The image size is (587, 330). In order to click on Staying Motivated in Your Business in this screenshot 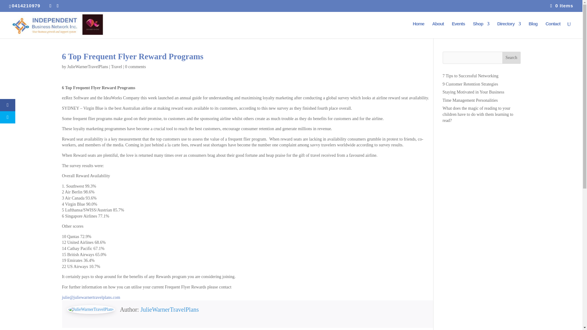, I will do `click(473, 92)`.